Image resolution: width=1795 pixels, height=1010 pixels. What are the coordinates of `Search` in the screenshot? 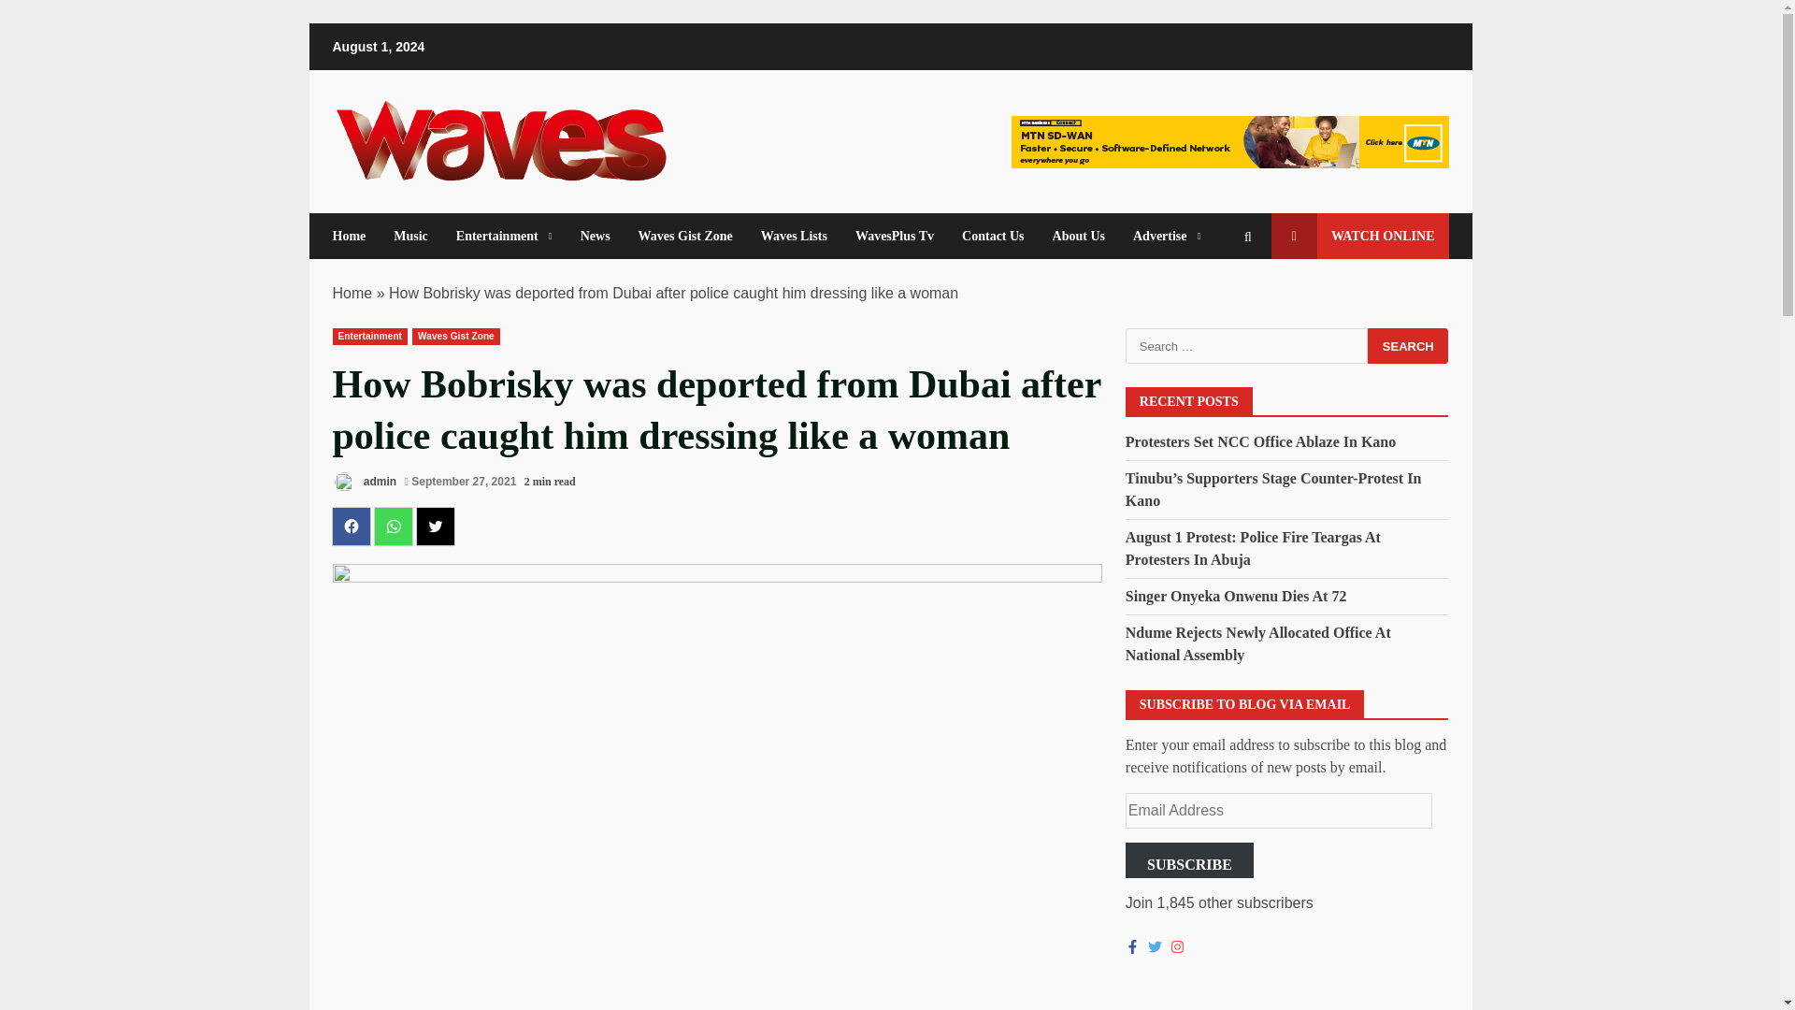 It's located at (1213, 300).